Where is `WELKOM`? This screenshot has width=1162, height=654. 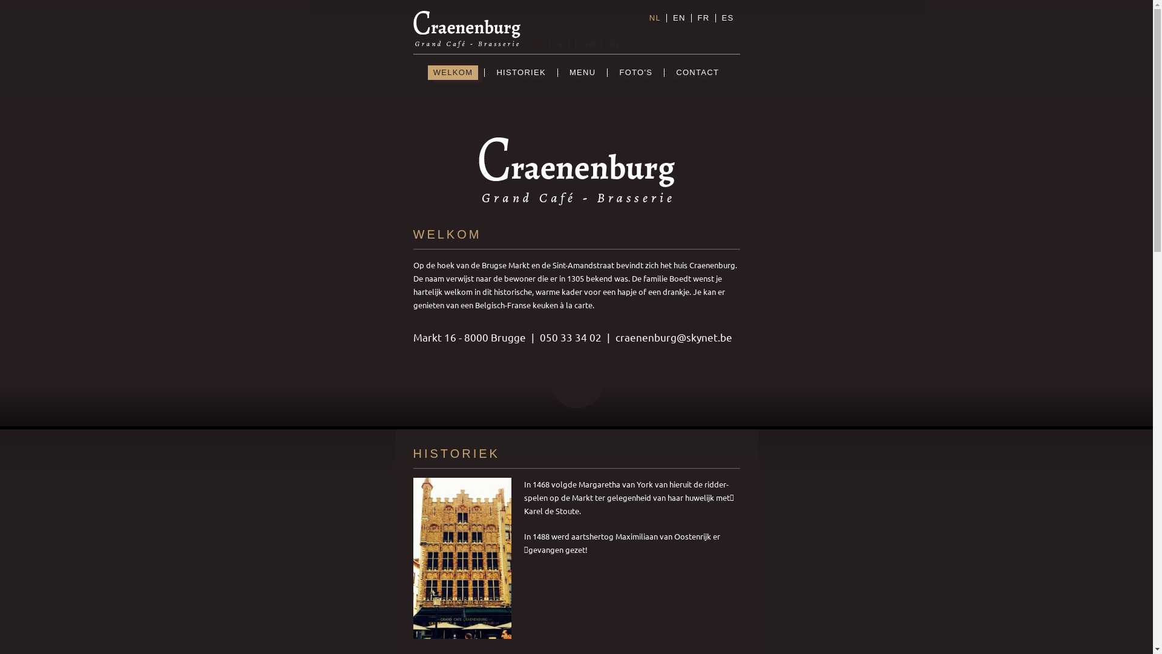 WELKOM is located at coordinates (453, 73).